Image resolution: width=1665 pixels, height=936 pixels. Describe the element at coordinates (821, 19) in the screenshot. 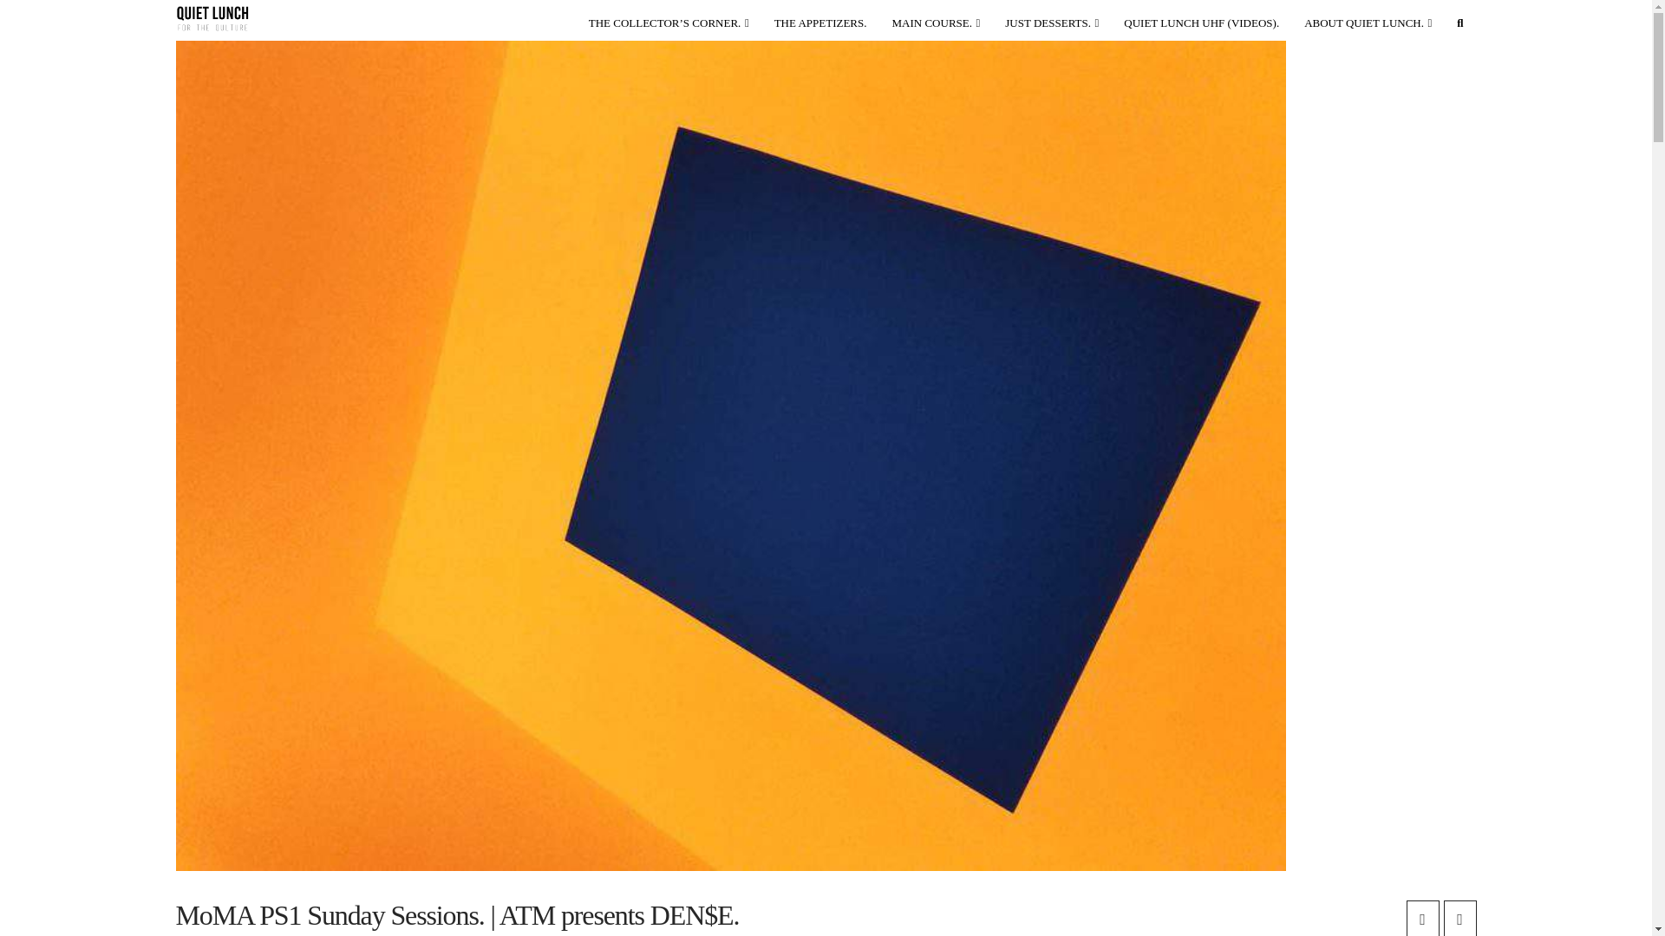

I see `Fresh Off The Menu` at that location.